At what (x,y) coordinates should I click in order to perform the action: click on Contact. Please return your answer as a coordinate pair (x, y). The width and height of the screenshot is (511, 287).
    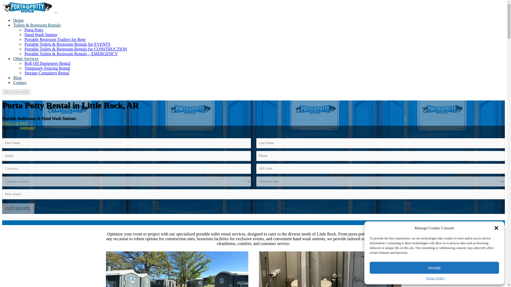
    Looking at the image, I should click on (20, 82).